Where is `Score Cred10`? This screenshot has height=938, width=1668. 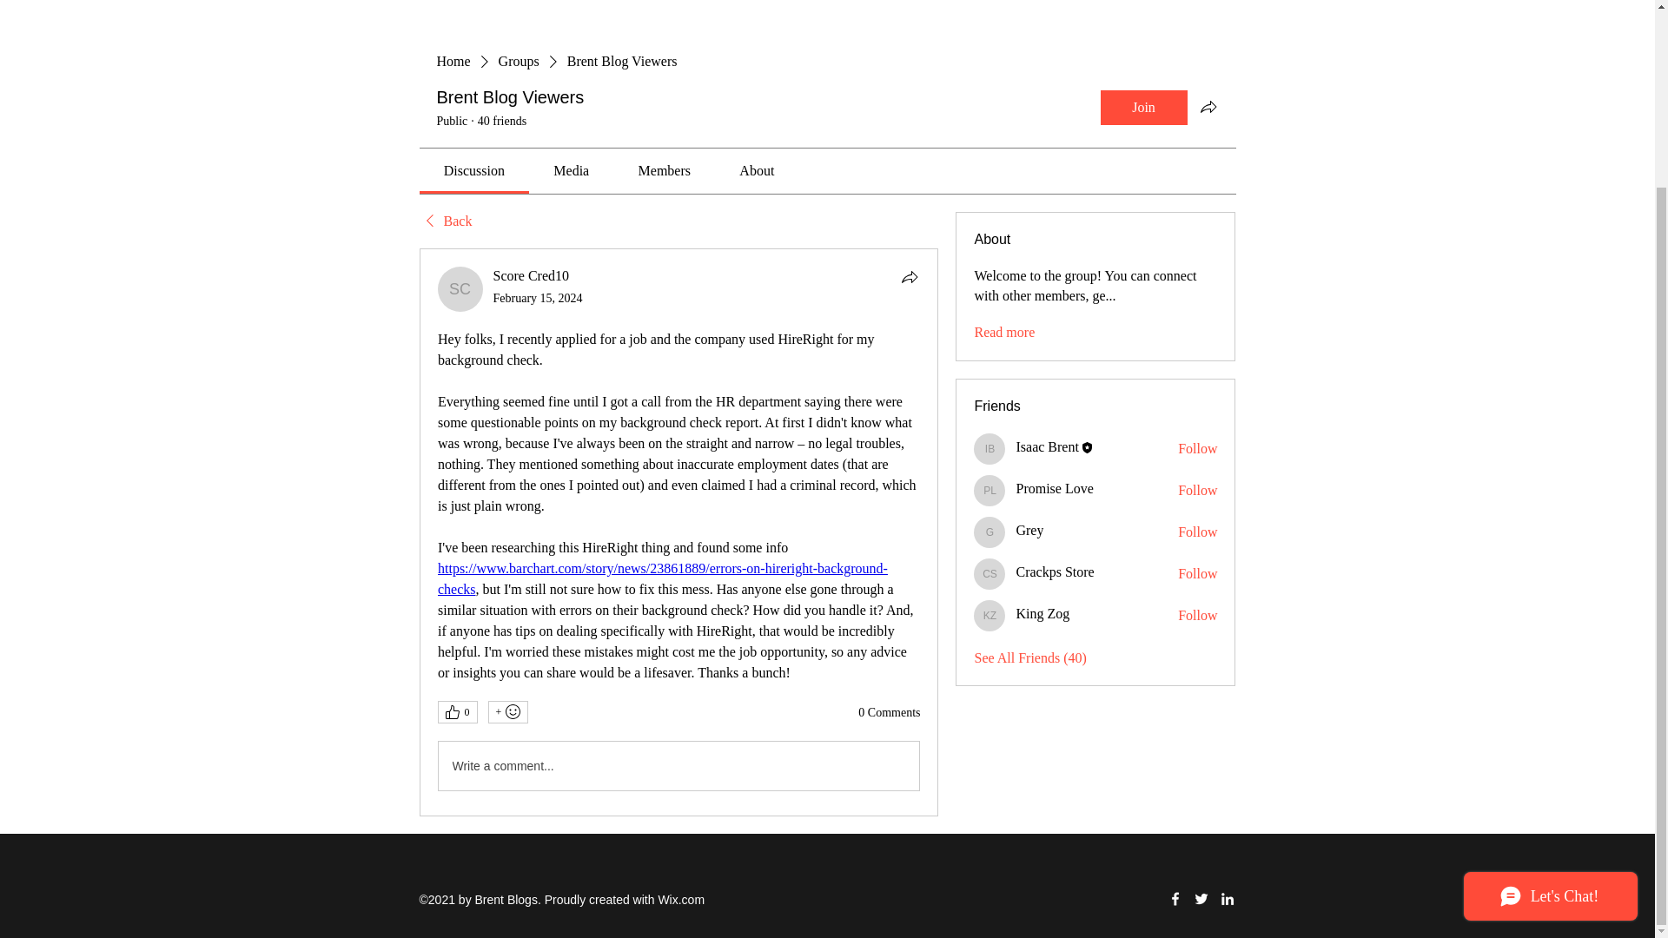
Score Cred10 is located at coordinates (532, 275).